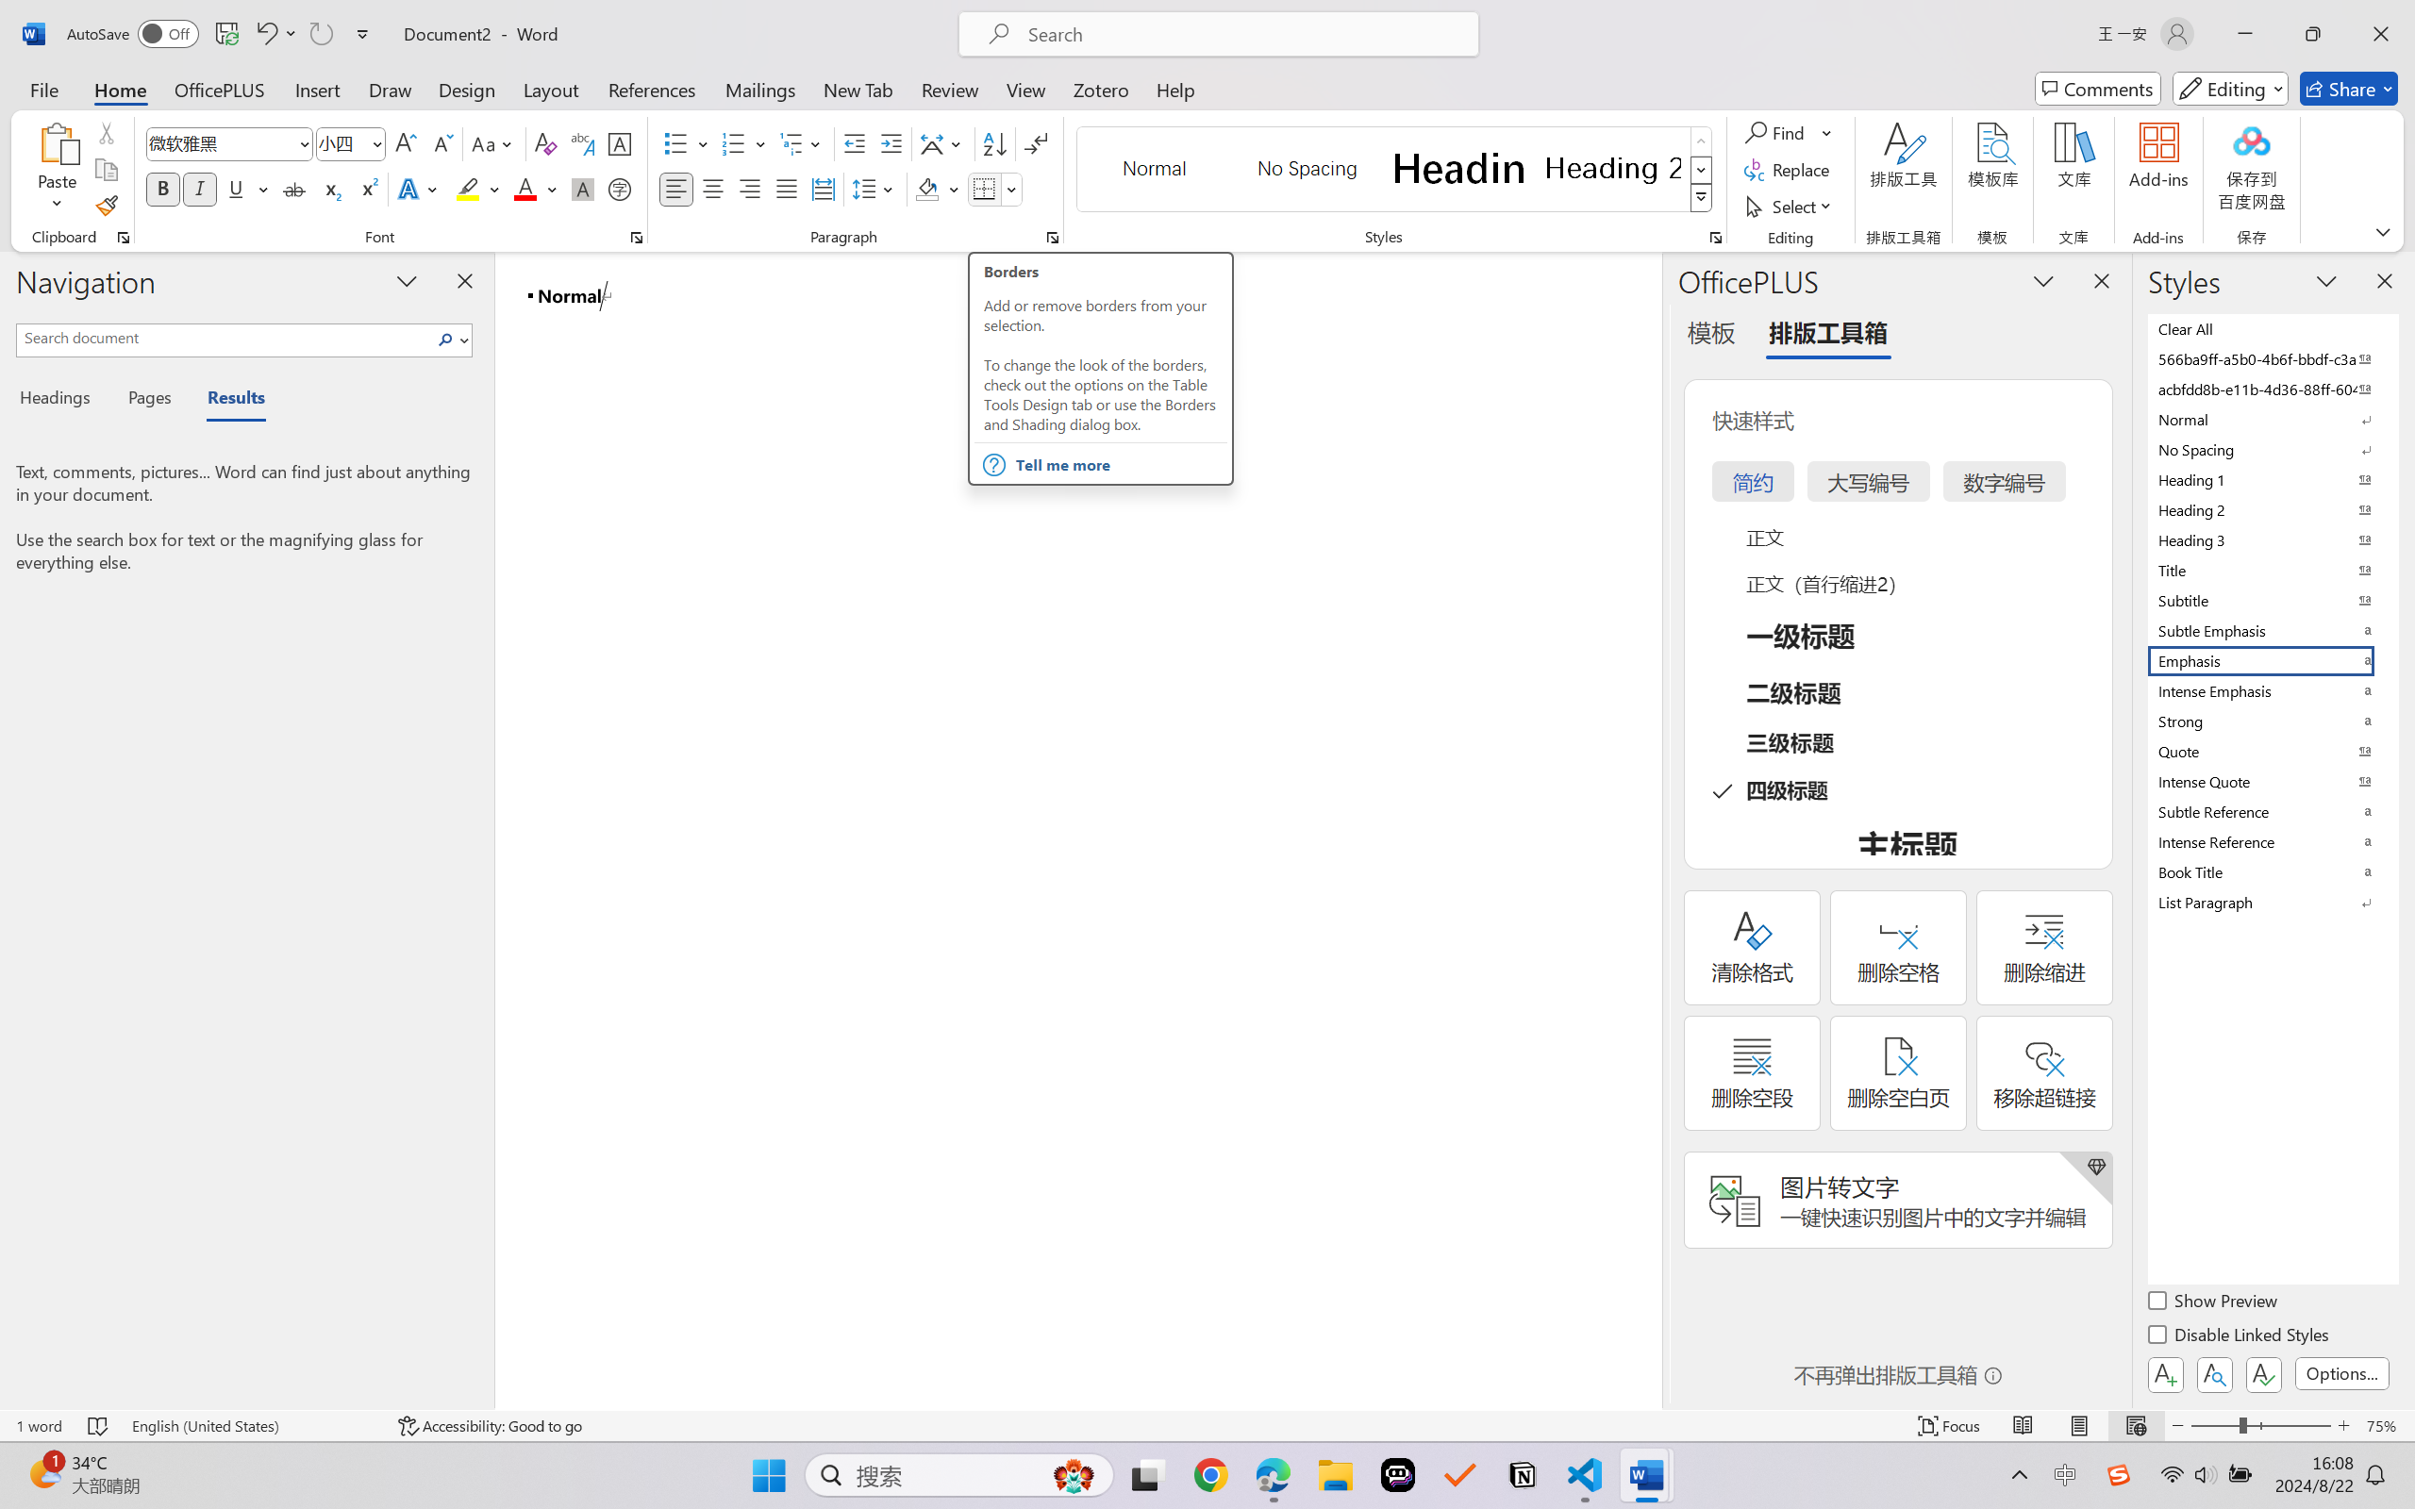 The image size is (2415, 1509). What do you see at coordinates (341, 143) in the screenshot?
I see `Font Size` at bounding box center [341, 143].